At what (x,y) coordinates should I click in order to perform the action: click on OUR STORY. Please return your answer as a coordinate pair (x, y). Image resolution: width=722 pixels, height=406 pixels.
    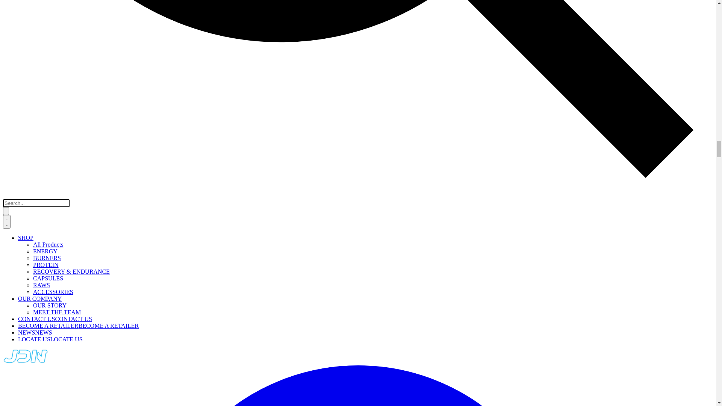
    Looking at the image, I should click on (20, 91).